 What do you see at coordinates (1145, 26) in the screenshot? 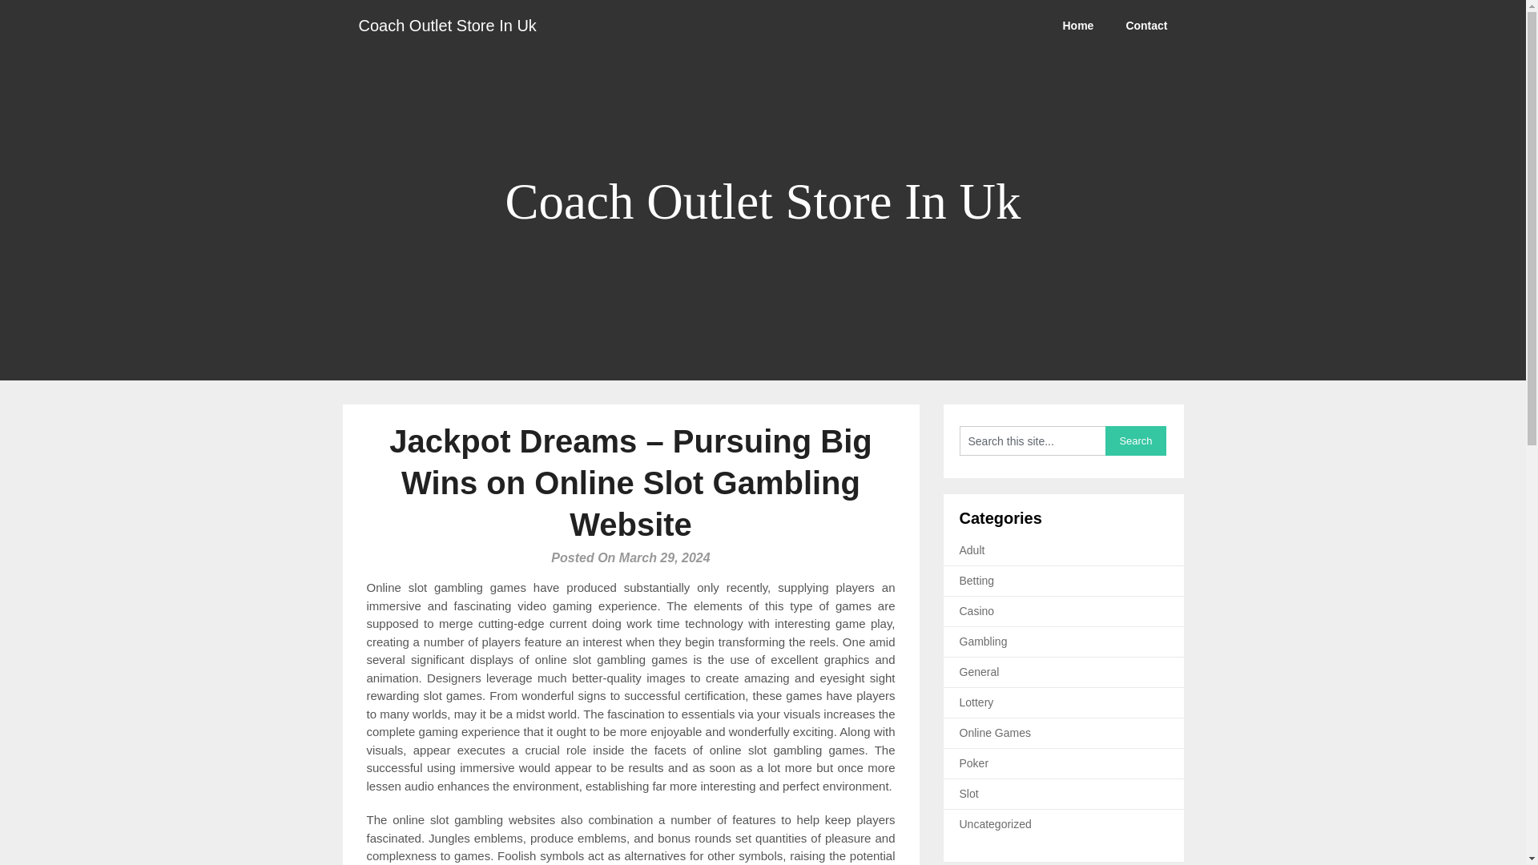
I see `Contact` at bounding box center [1145, 26].